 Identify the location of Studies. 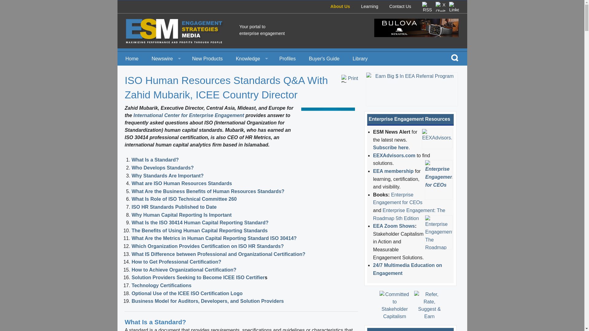
(251, 86).